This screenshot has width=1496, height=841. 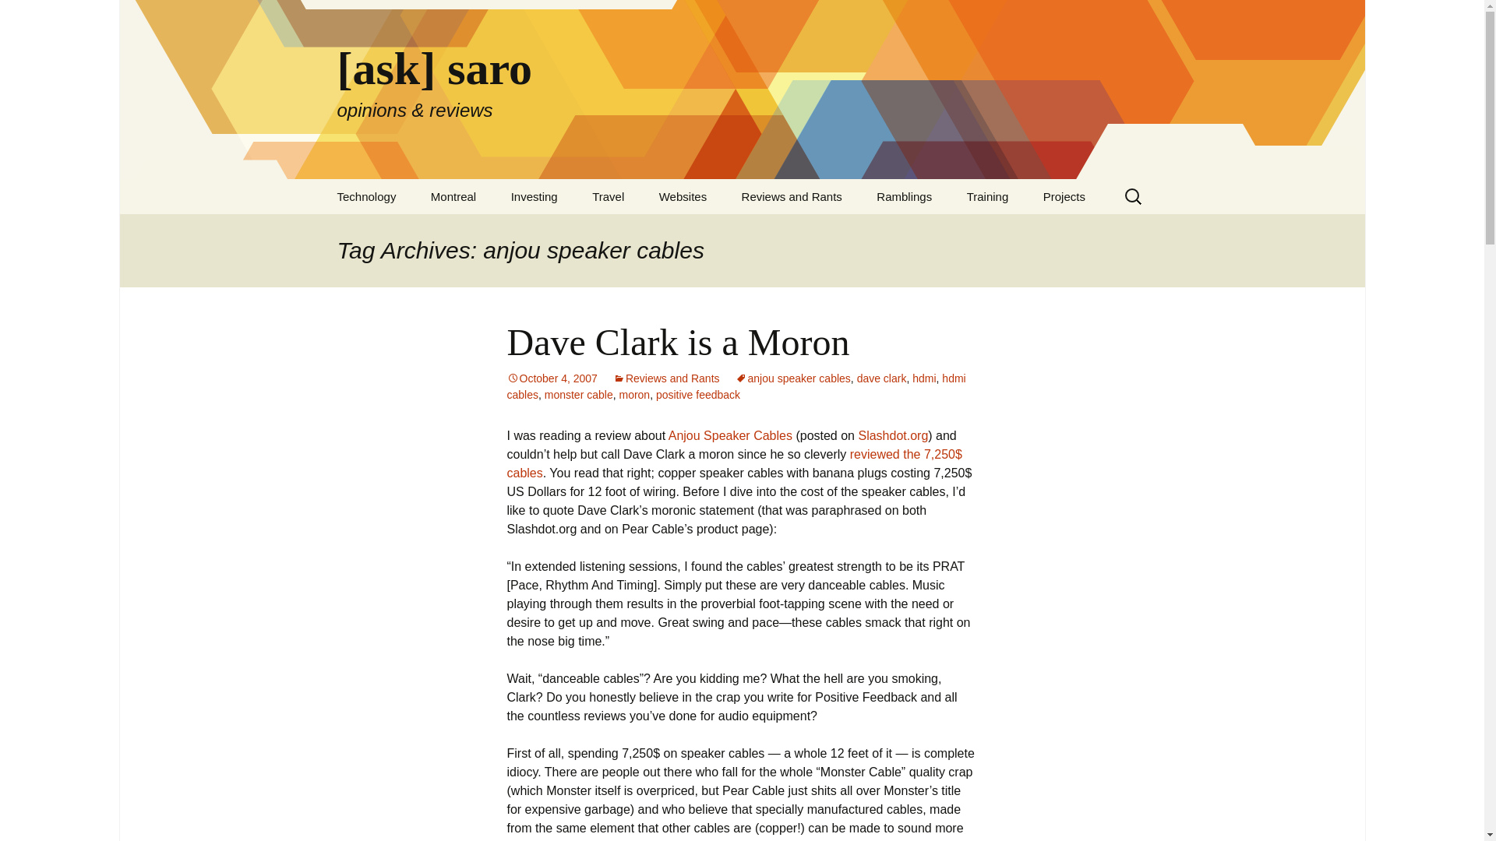 What do you see at coordinates (882, 378) in the screenshot?
I see `dave clark` at bounding box center [882, 378].